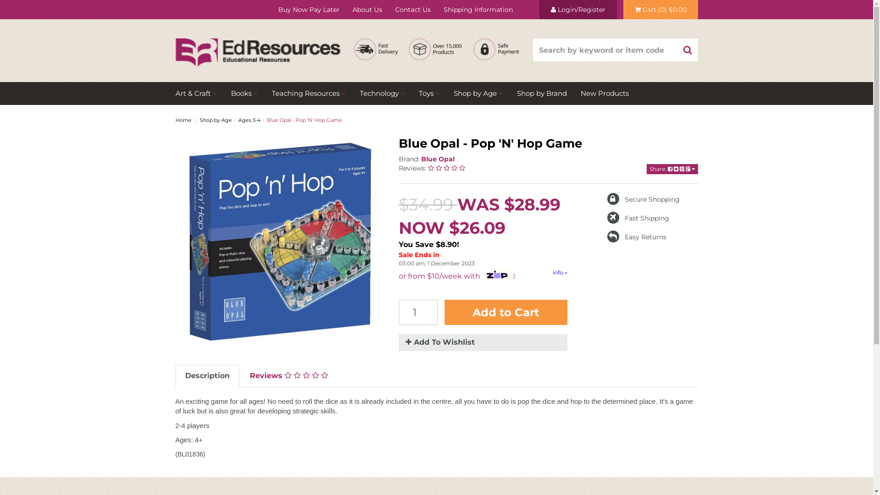 Image resolution: width=880 pixels, height=495 pixels. I want to click on Search, so click(687, 50).